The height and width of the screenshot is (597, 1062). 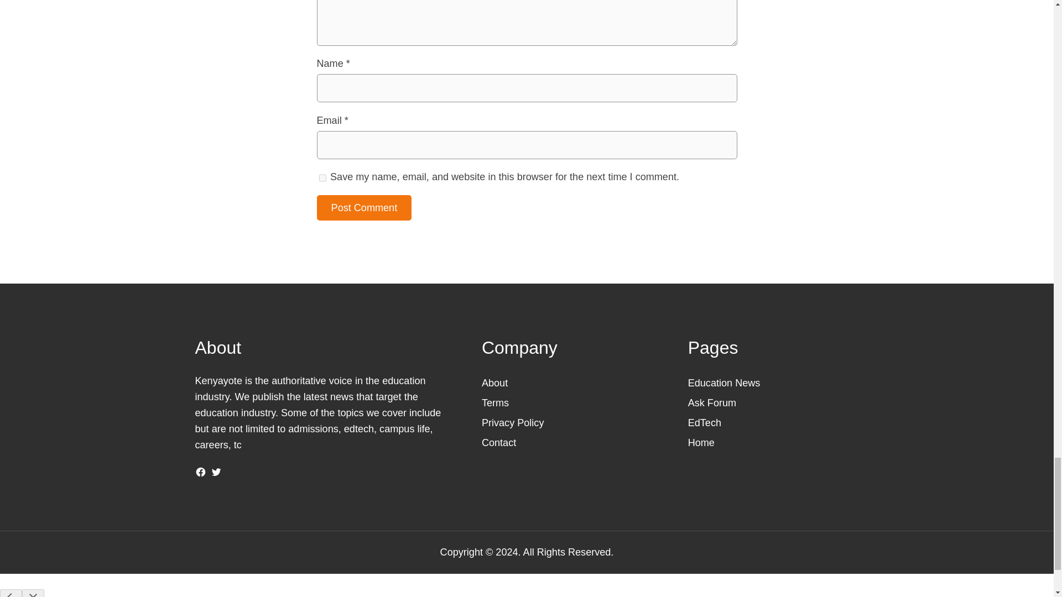 I want to click on Post Comment, so click(x=364, y=208).